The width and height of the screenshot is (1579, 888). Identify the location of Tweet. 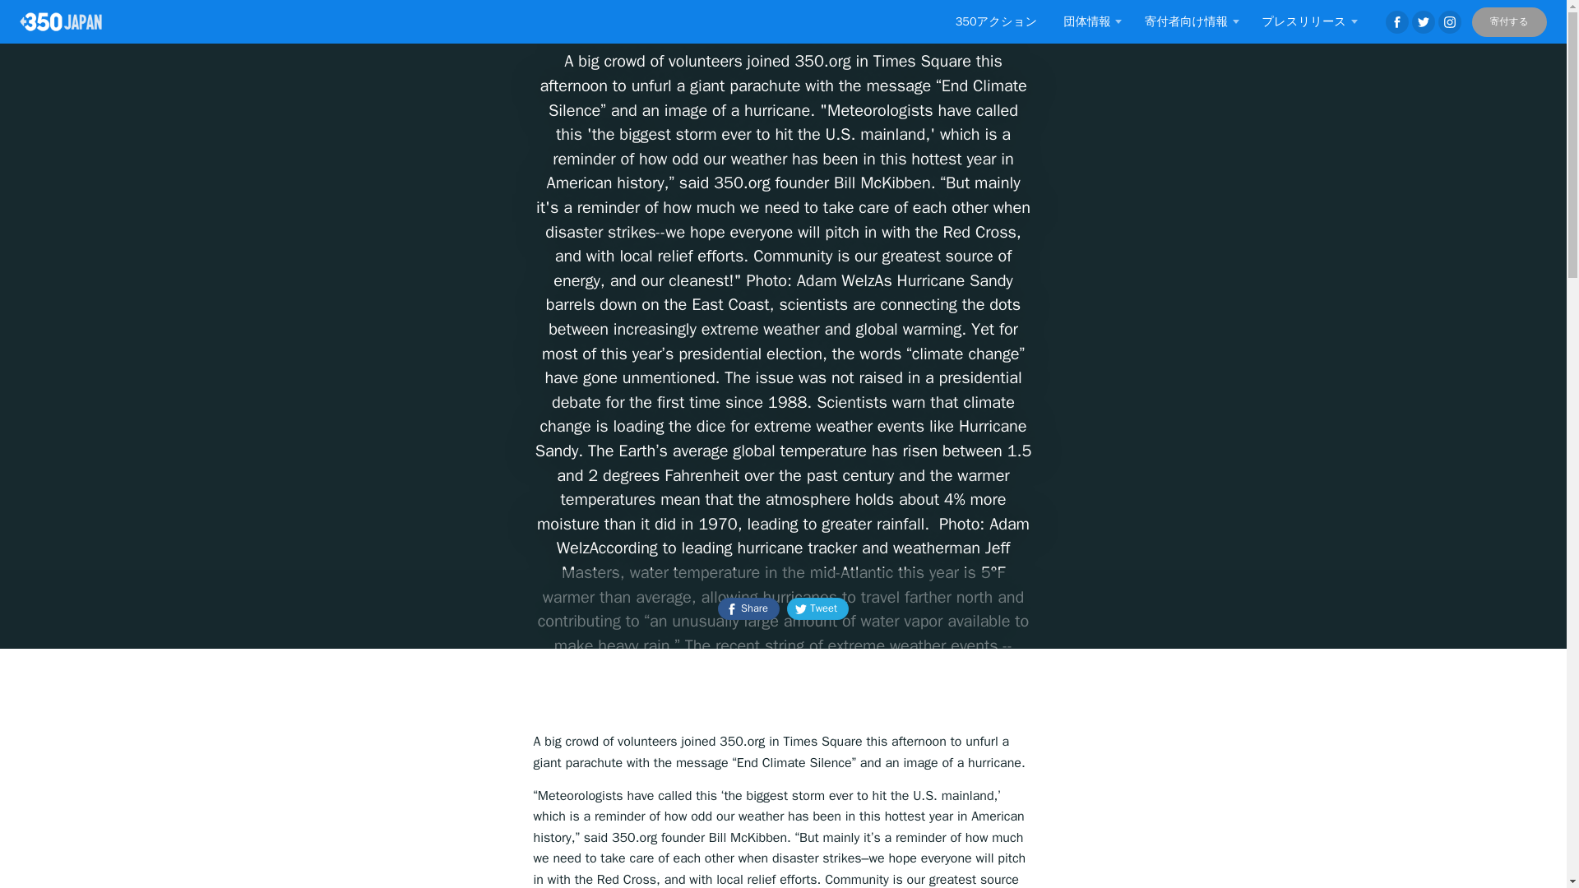
(817, 608).